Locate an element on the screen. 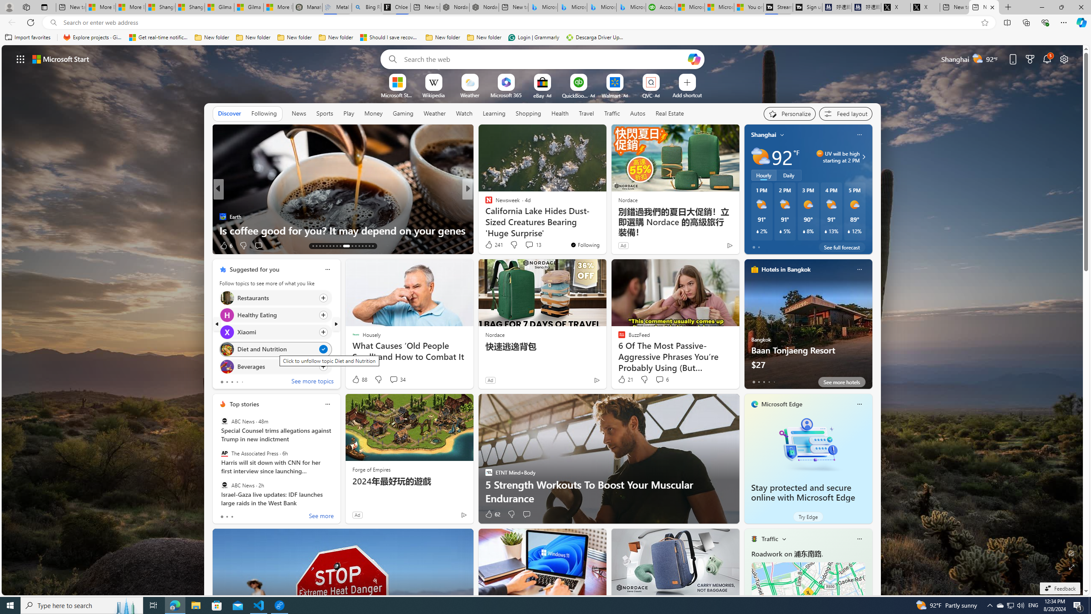 The width and height of the screenshot is (1091, 614). New tab is located at coordinates (984, 7).